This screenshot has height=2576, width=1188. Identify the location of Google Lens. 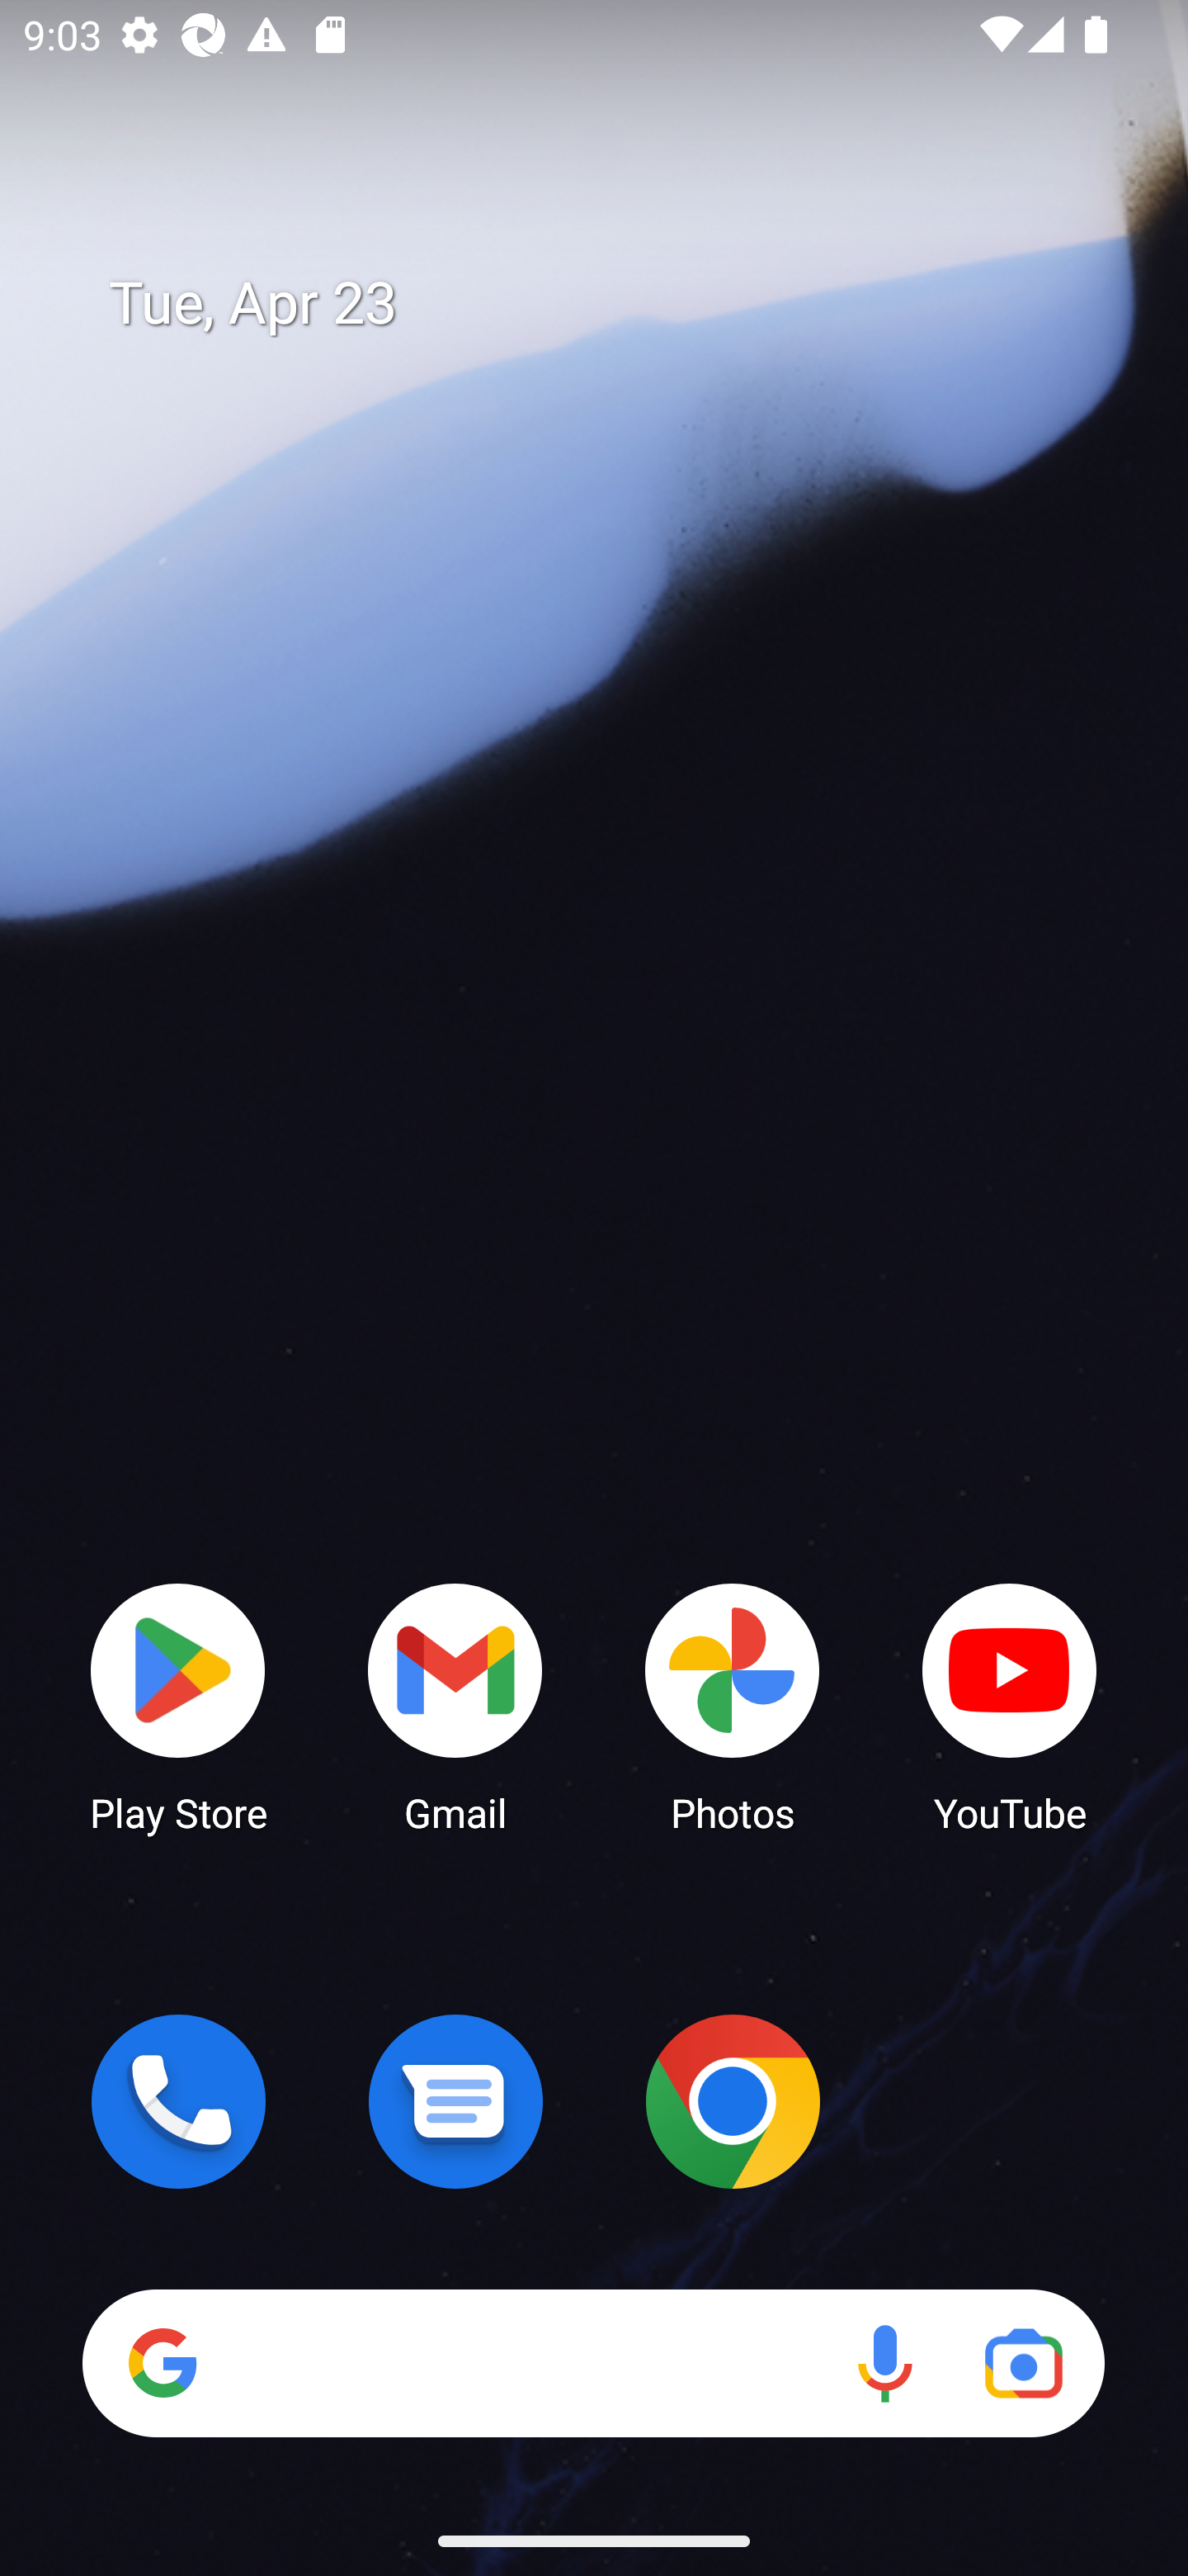
(1023, 2363).